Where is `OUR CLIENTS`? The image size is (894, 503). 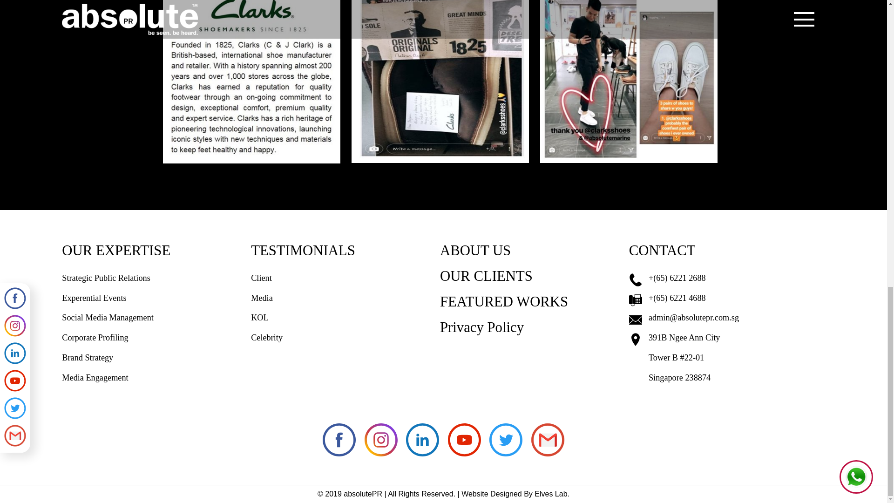
OUR CLIENTS is located at coordinates (533, 280).